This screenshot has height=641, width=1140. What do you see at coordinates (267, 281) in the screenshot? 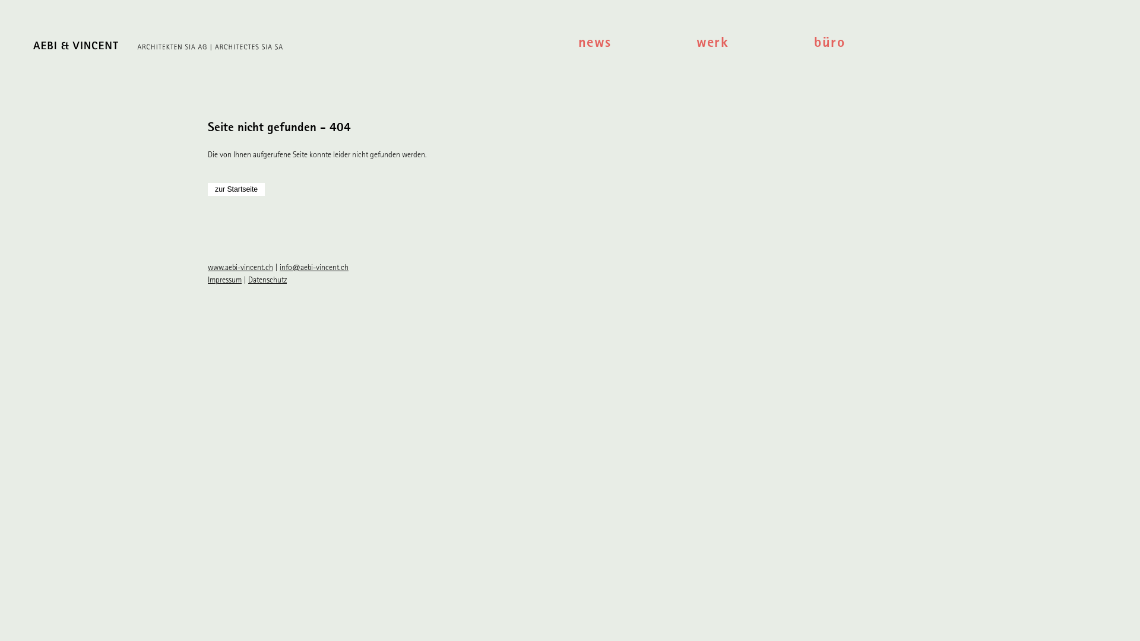
I see `Datenschutz` at bounding box center [267, 281].